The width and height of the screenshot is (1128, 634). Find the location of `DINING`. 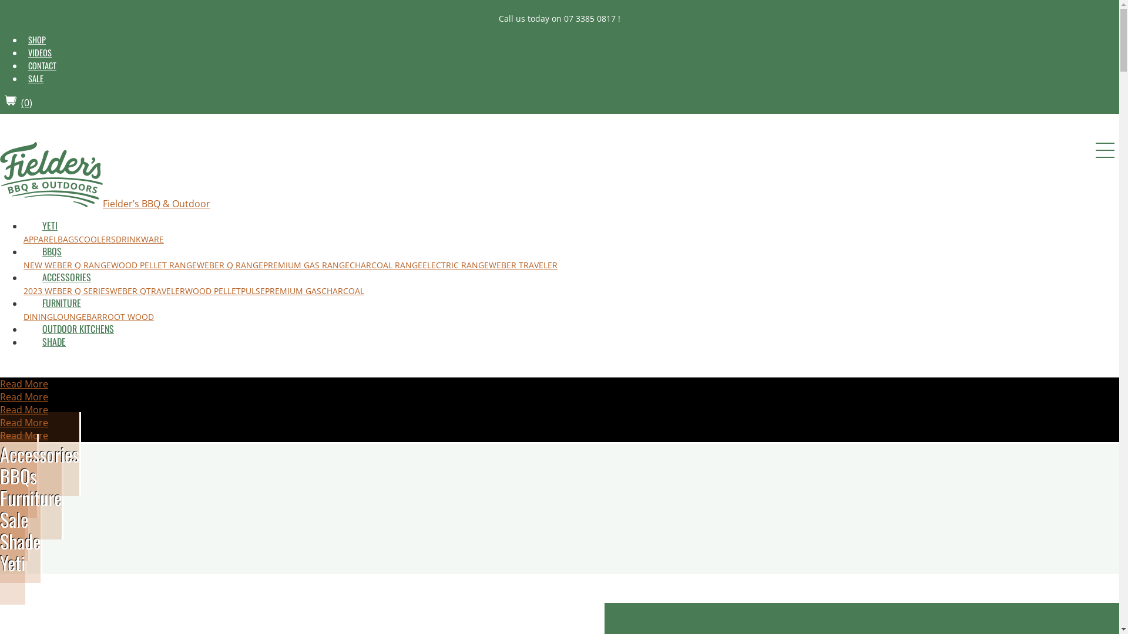

DINING is located at coordinates (38, 317).